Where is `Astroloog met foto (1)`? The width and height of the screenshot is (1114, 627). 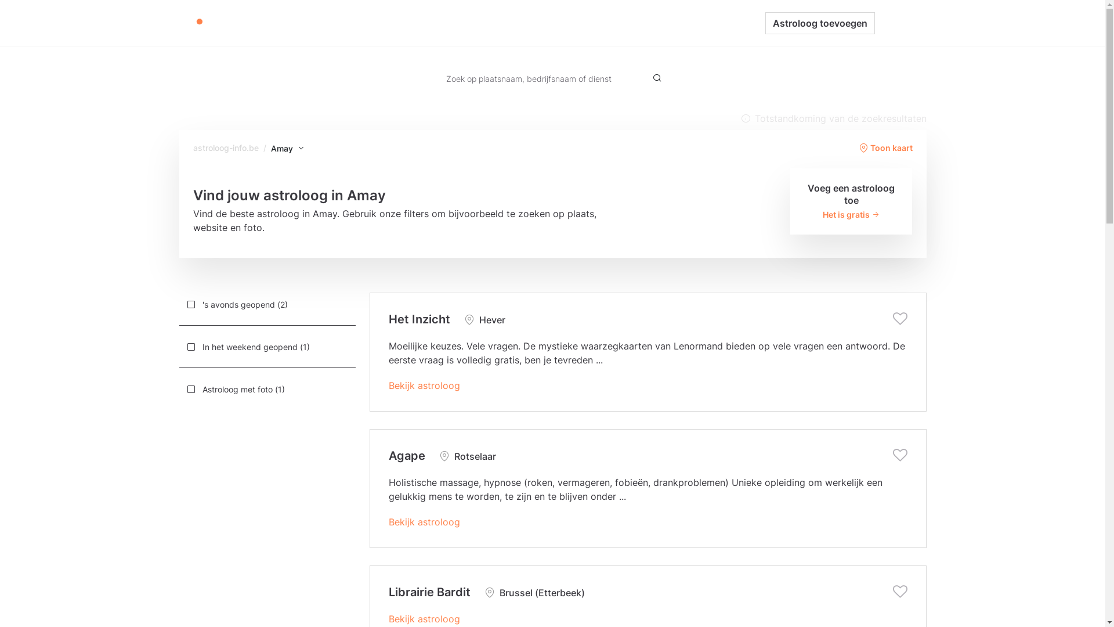
Astroloog met foto (1) is located at coordinates (267, 389).